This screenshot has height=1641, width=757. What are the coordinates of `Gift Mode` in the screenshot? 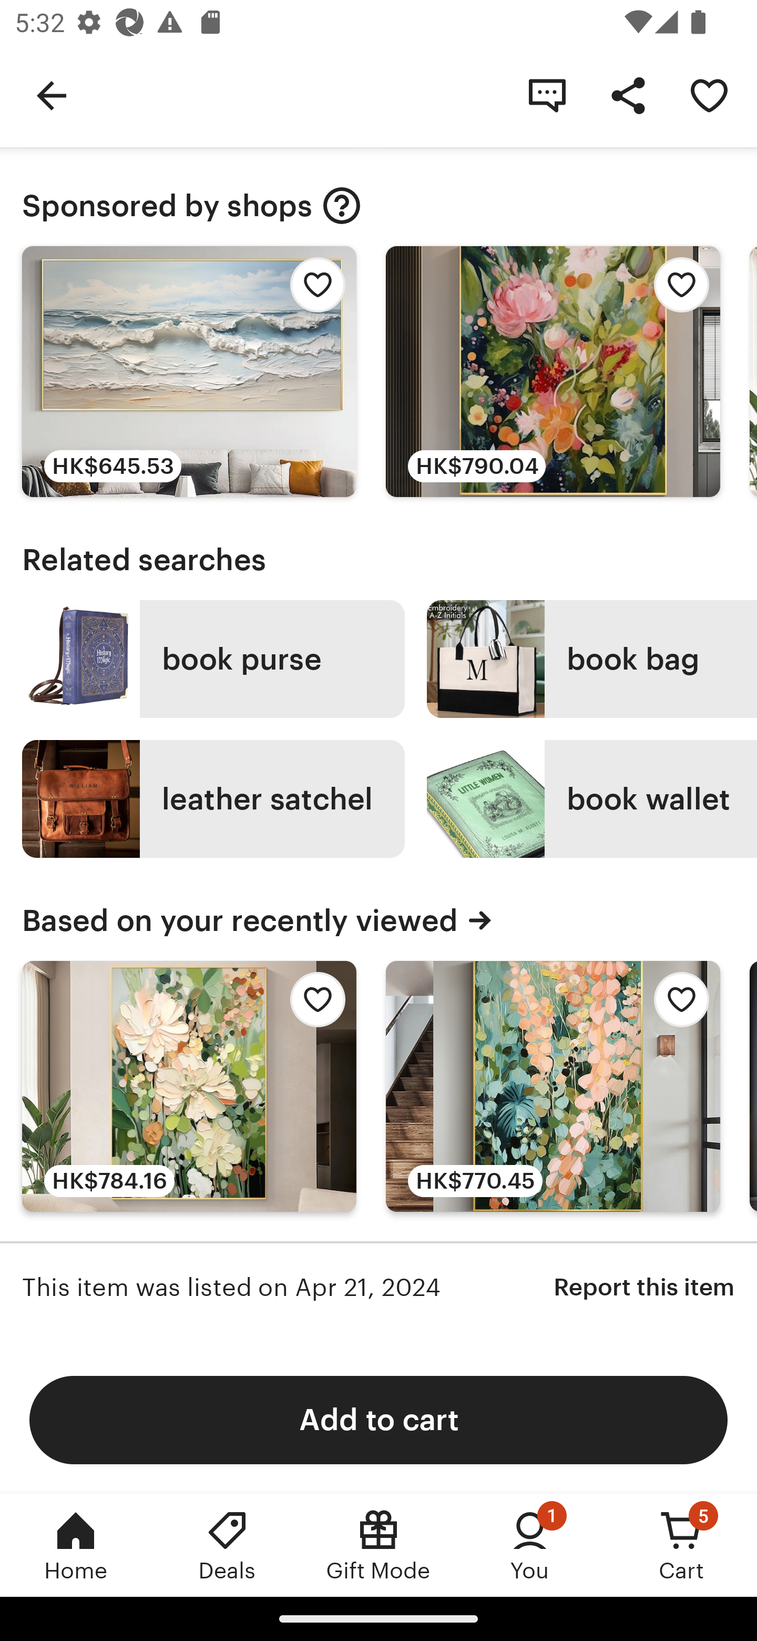 It's located at (378, 1545).